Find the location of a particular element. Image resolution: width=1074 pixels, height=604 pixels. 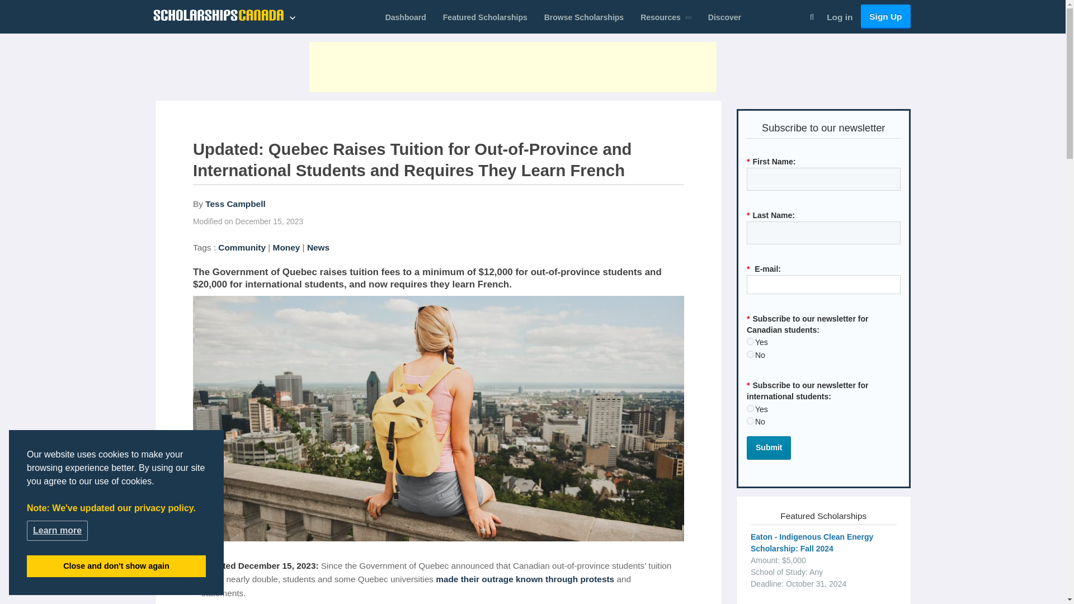

made their outrage known through protests is located at coordinates (525, 579).